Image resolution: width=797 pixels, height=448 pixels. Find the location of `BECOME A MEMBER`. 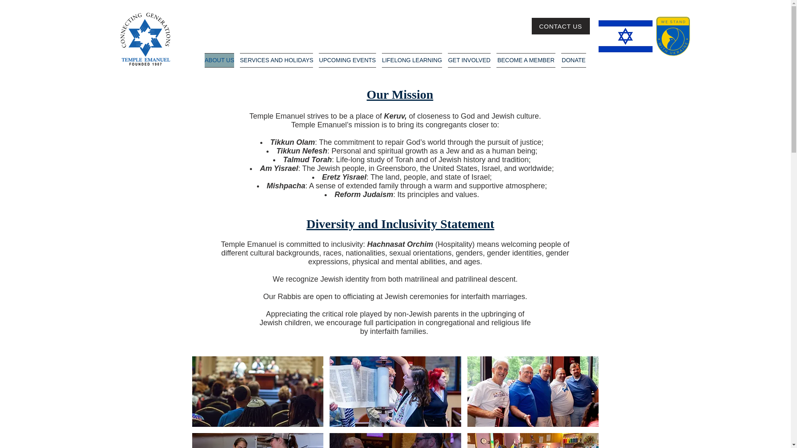

BECOME A MEMBER is located at coordinates (526, 61).